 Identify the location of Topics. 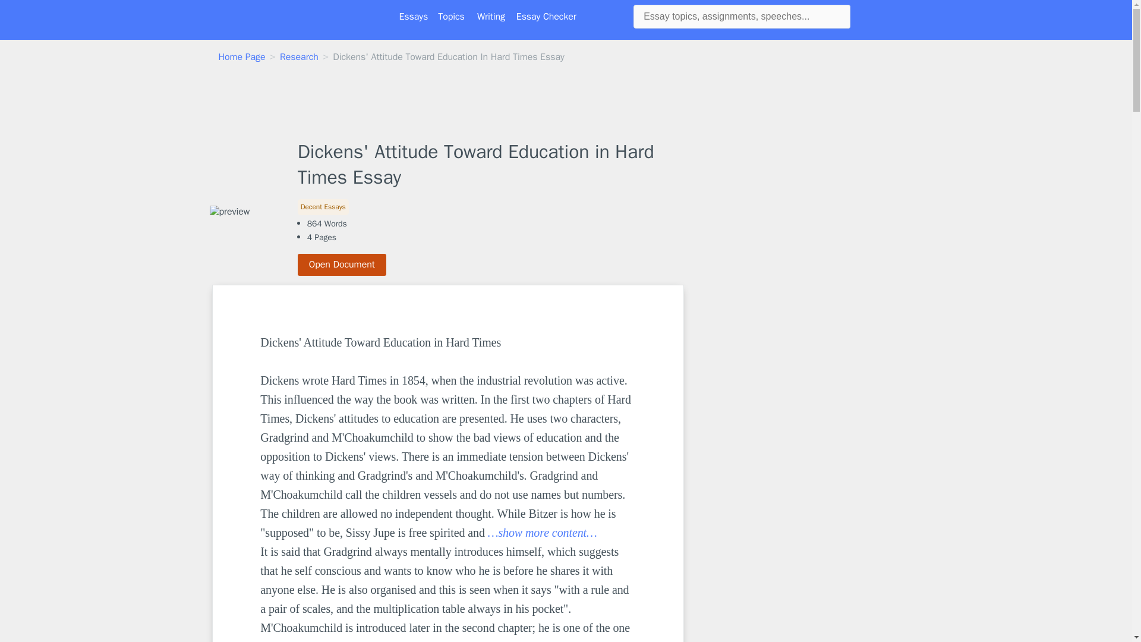
(451, 17).